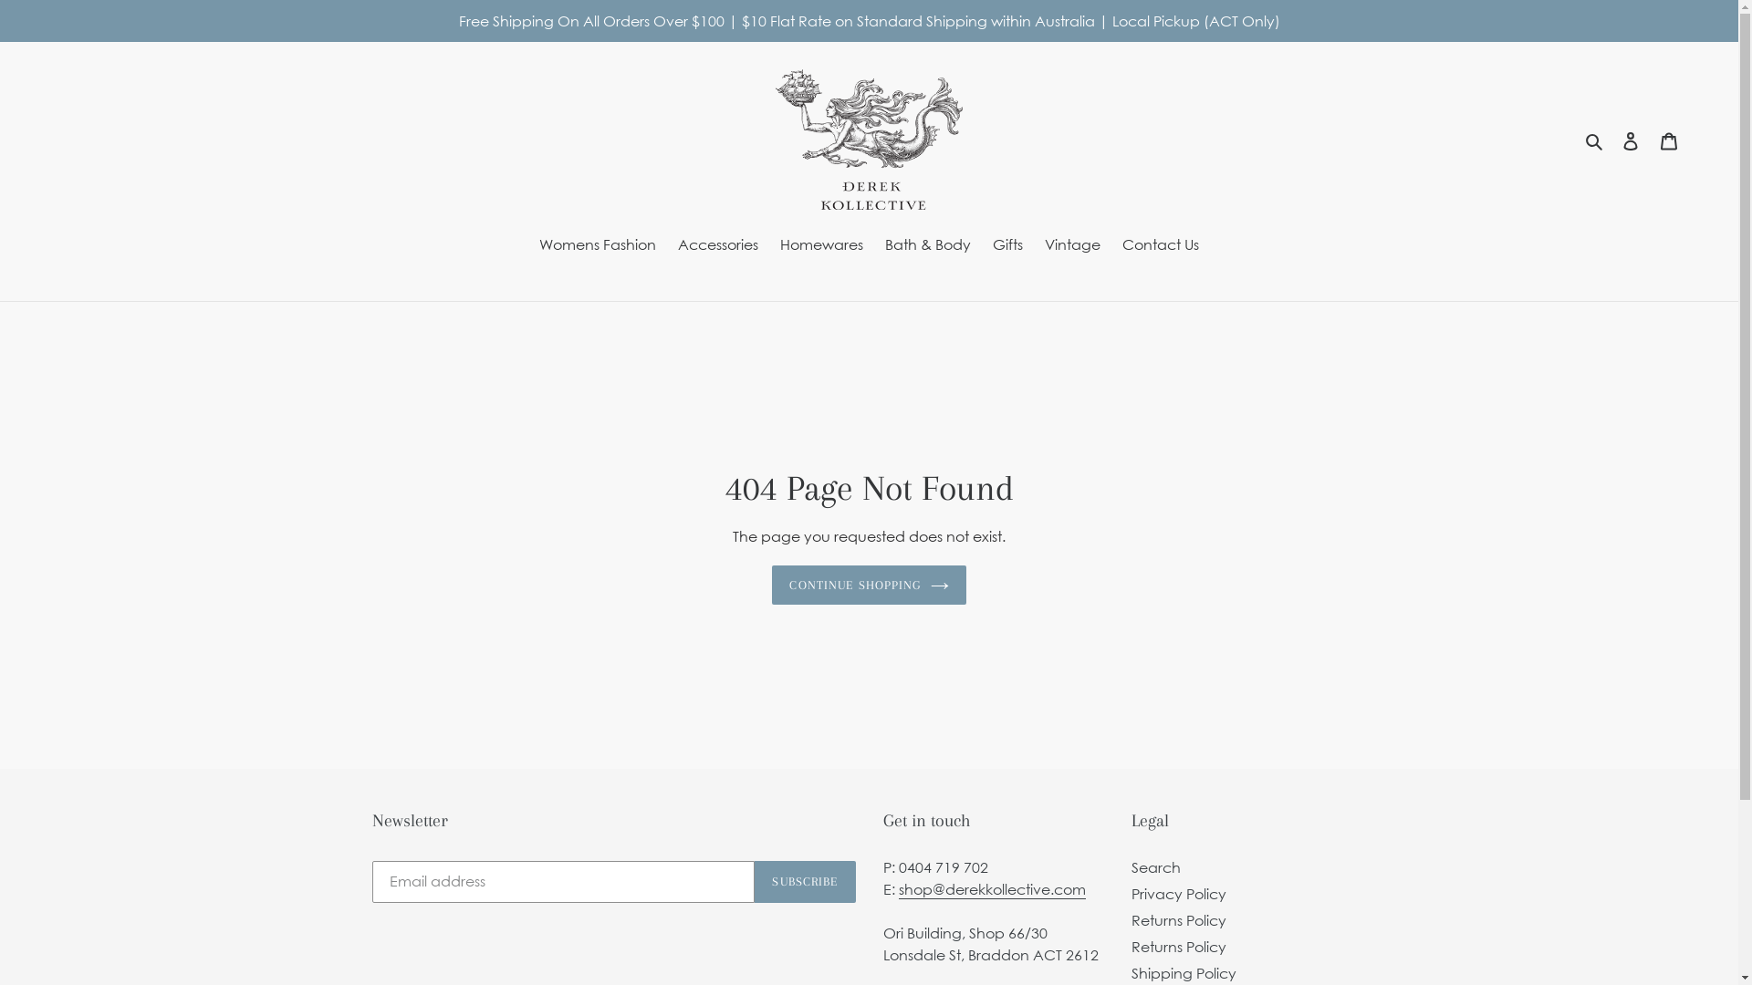  What do you see at coordinates (1669, 140) in the screenshot?
I see `Cart` at bounding box center [1669, 140].